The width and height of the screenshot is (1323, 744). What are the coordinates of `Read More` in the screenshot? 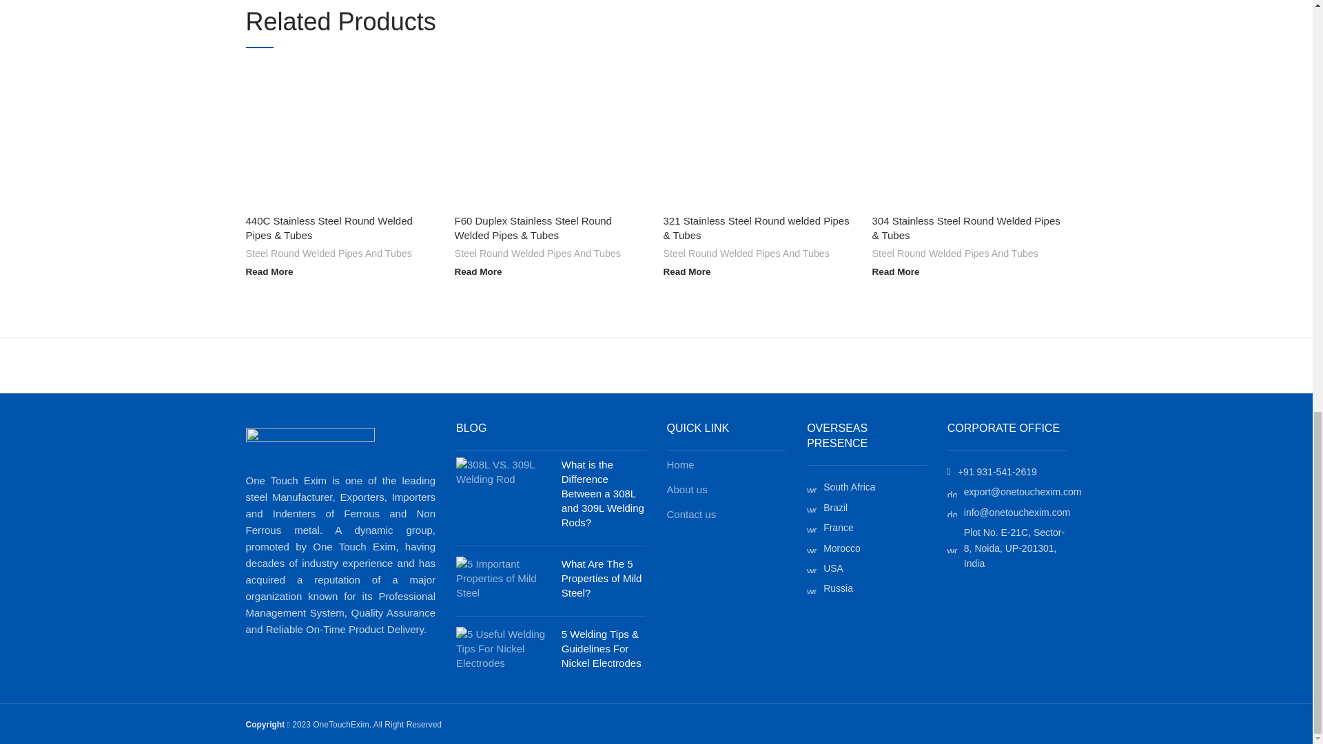 It's located at (269, 271).